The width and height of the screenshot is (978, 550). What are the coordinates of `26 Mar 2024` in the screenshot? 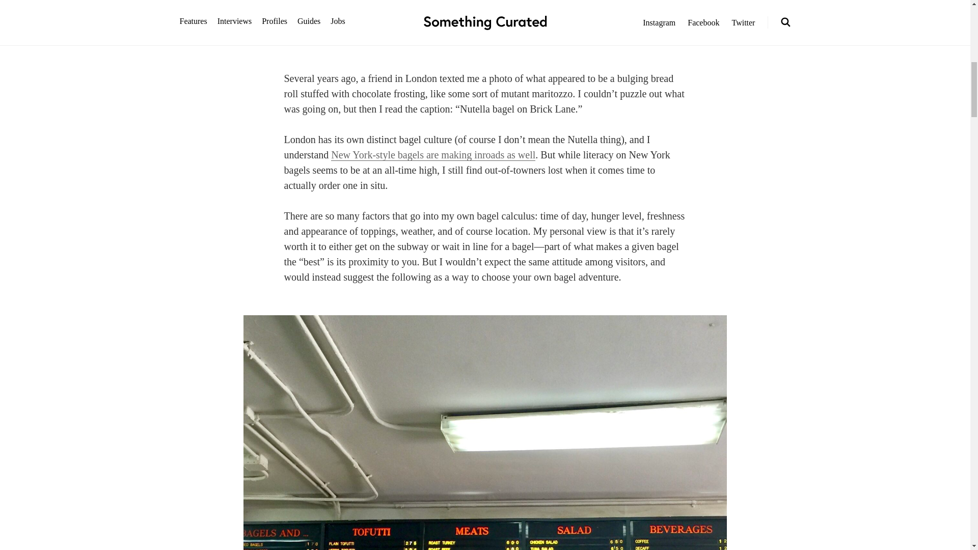 It's located at (486, 37).